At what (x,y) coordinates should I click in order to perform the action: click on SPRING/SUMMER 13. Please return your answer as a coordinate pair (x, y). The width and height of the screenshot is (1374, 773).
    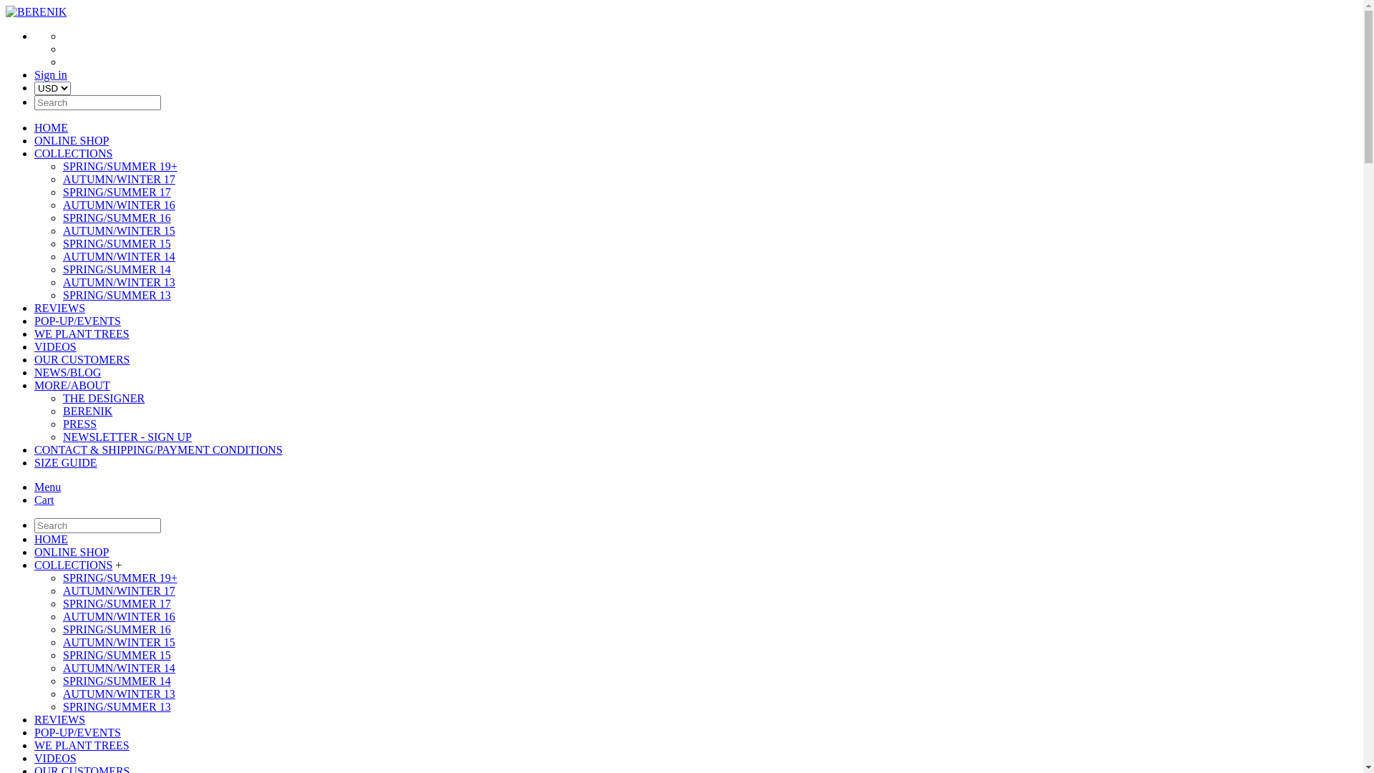
    Looking at the image, I should click on (117, 707).